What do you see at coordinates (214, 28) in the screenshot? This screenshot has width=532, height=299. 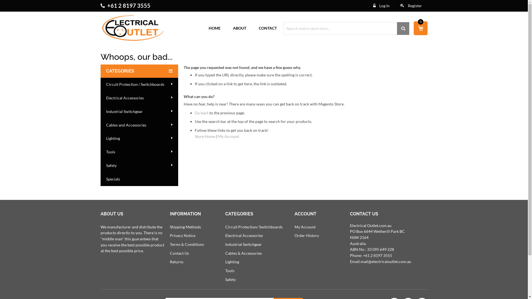 I see ` HOME` at bounding box center [214, 28].